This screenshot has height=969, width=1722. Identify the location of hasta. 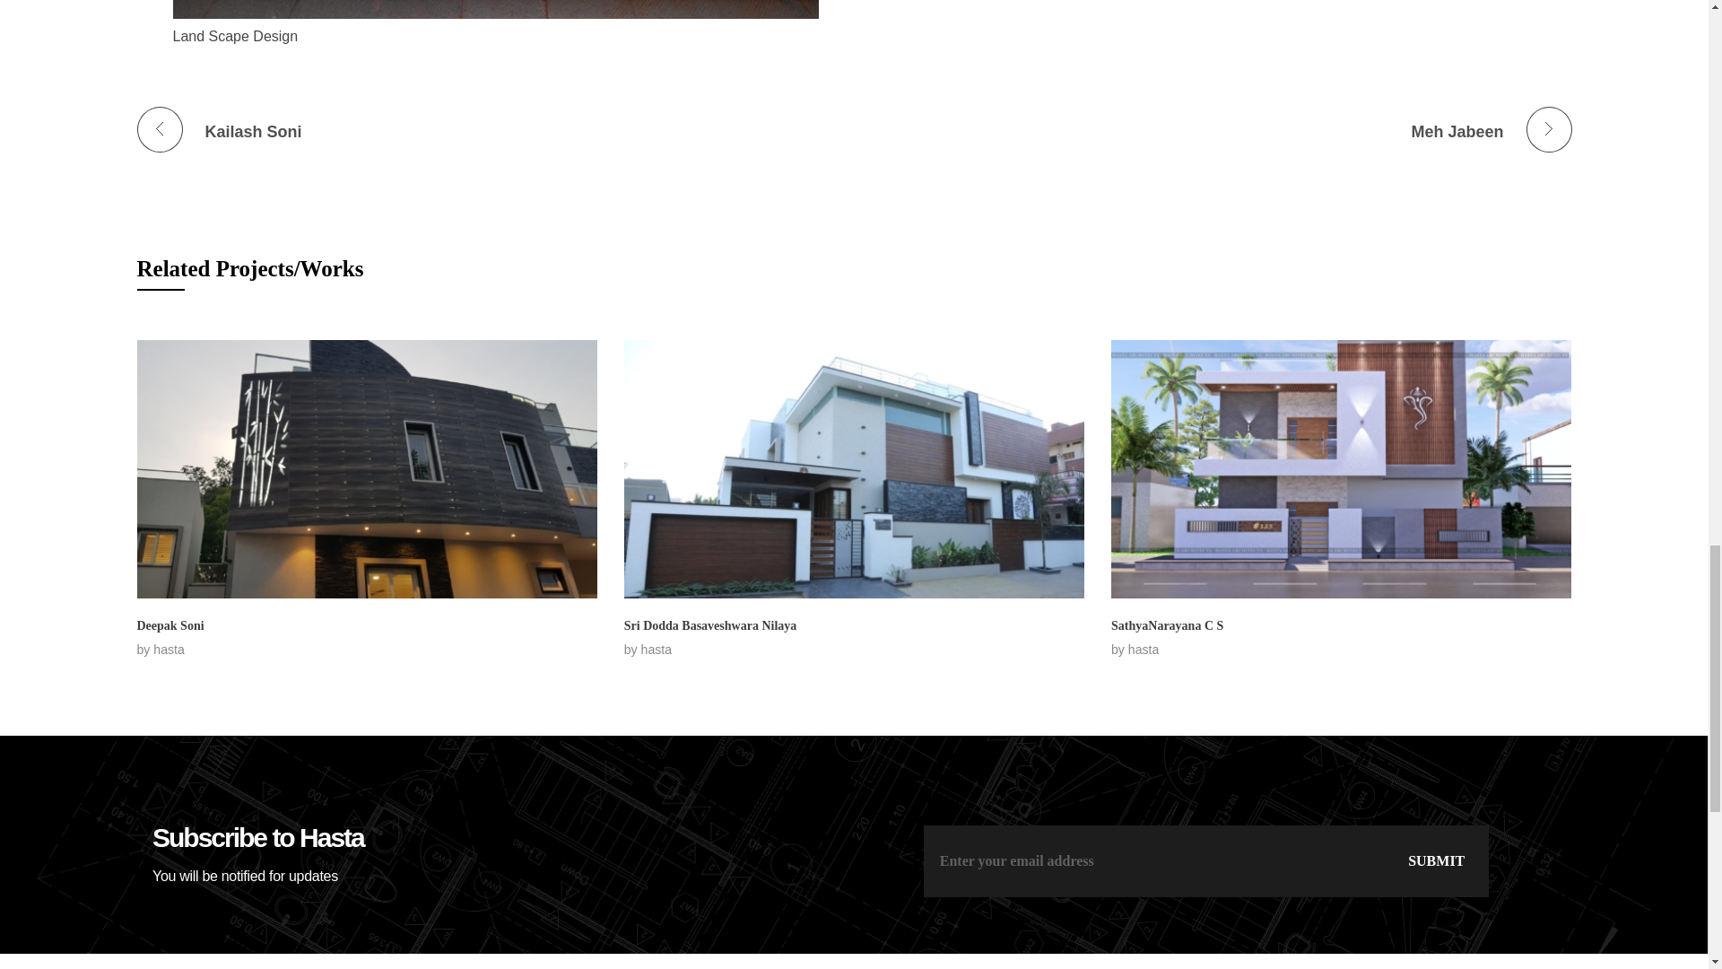
(488, 122).